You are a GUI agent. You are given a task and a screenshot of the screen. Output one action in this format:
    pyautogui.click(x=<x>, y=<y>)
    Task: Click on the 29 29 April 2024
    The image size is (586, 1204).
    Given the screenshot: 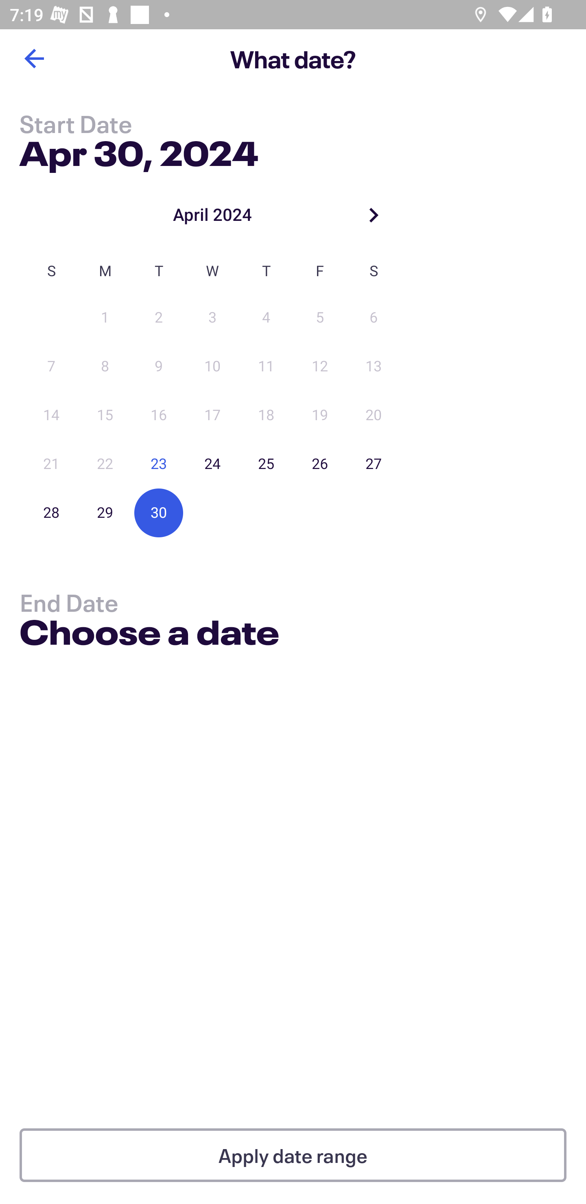 What is the action you would take?
    pyautogui.click(x=105, y=513)
    